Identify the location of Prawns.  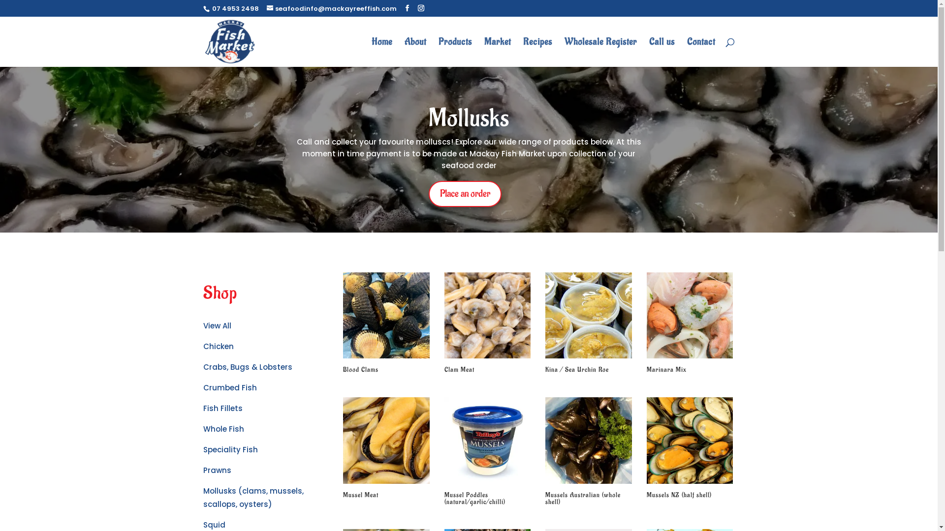
(217, 470).